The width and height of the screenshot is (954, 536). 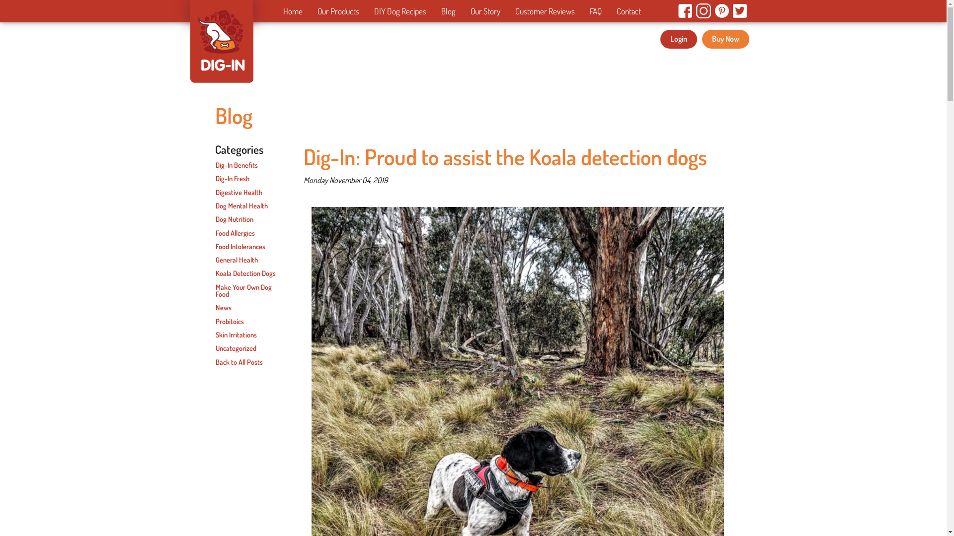 What do you see at coordinates (545, 11) in the screenshot?
I see `Customer Reviews` at bounding box center [545, 11].